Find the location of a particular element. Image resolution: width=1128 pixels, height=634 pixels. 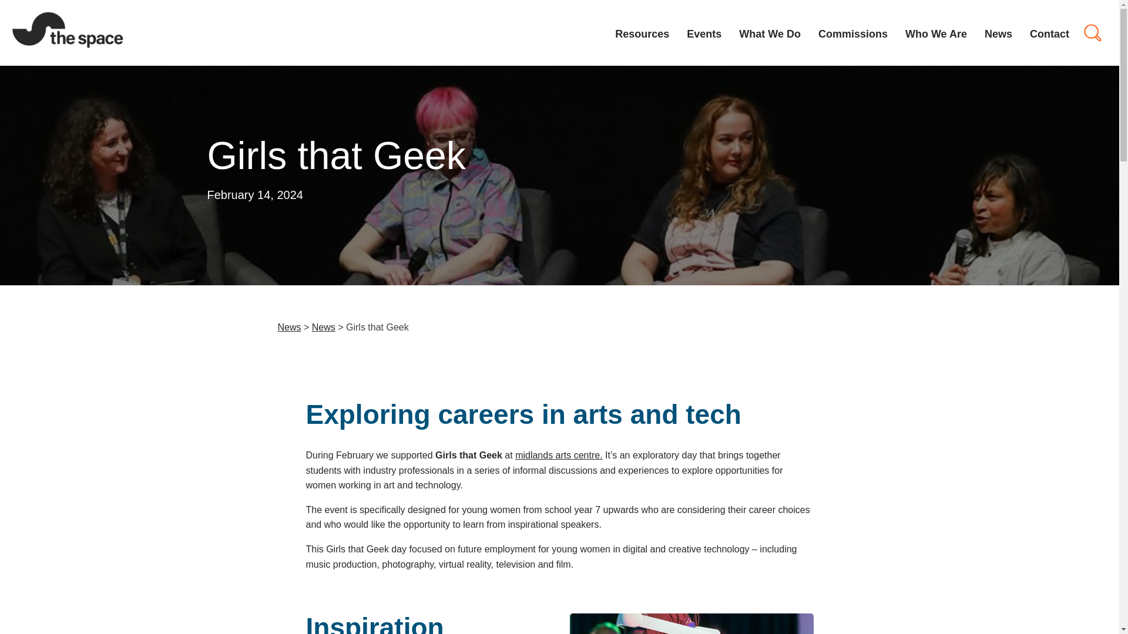

What We Do is located at coordinates (770, 33).